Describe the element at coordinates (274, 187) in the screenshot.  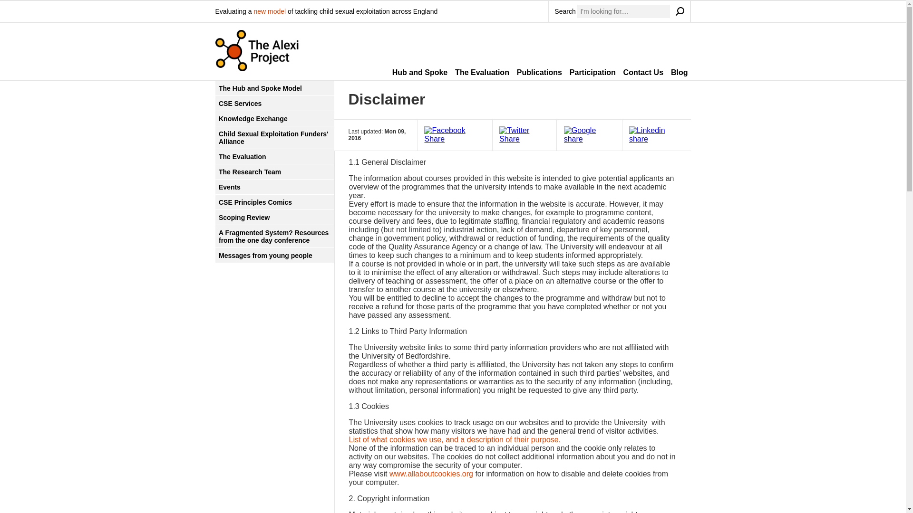
I see `Events` at that location.